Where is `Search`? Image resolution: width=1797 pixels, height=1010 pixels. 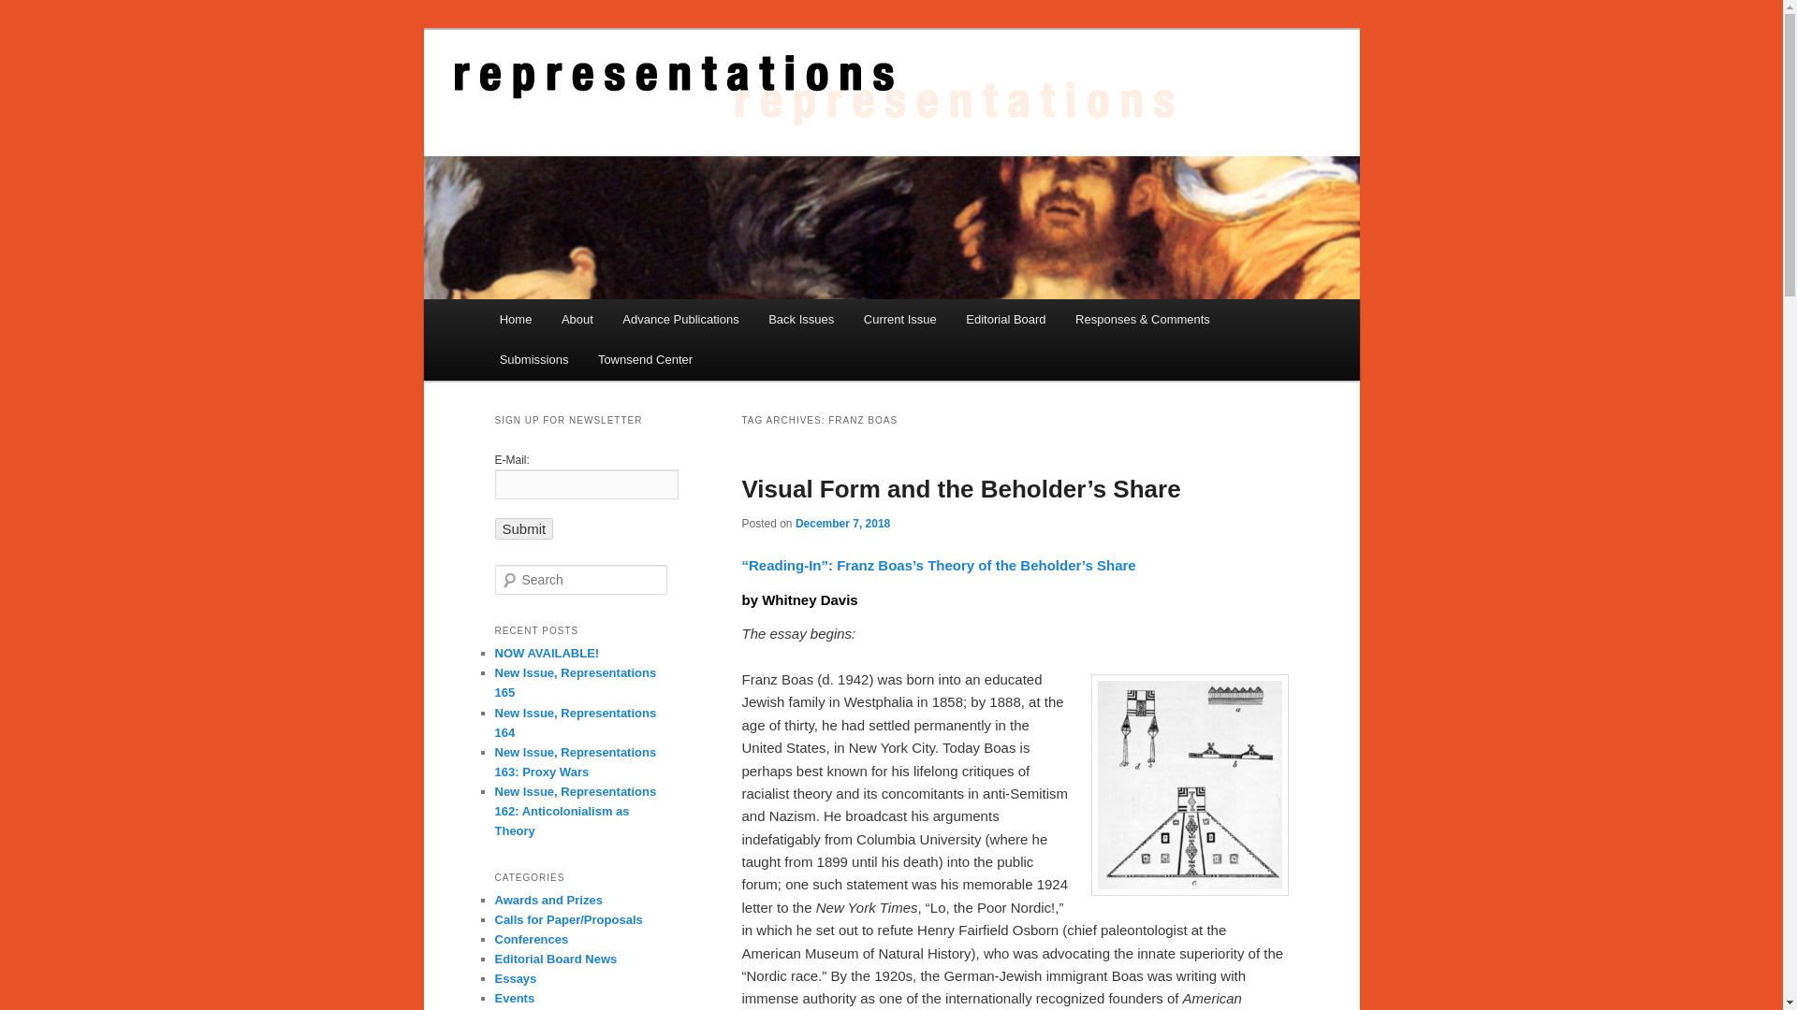 Search is located at coordinates (26, 13).